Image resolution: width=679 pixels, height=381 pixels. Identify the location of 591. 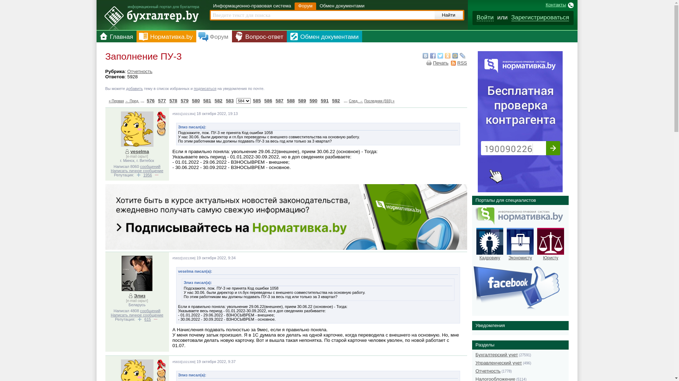
(325, 101).